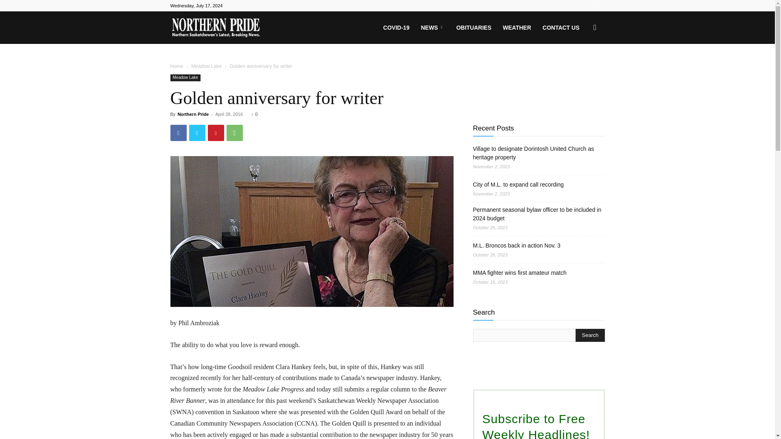  What do you see at coordinates (216, 133) in the screenshot?
I see `Pinterest` at bounding box center [216, 133].